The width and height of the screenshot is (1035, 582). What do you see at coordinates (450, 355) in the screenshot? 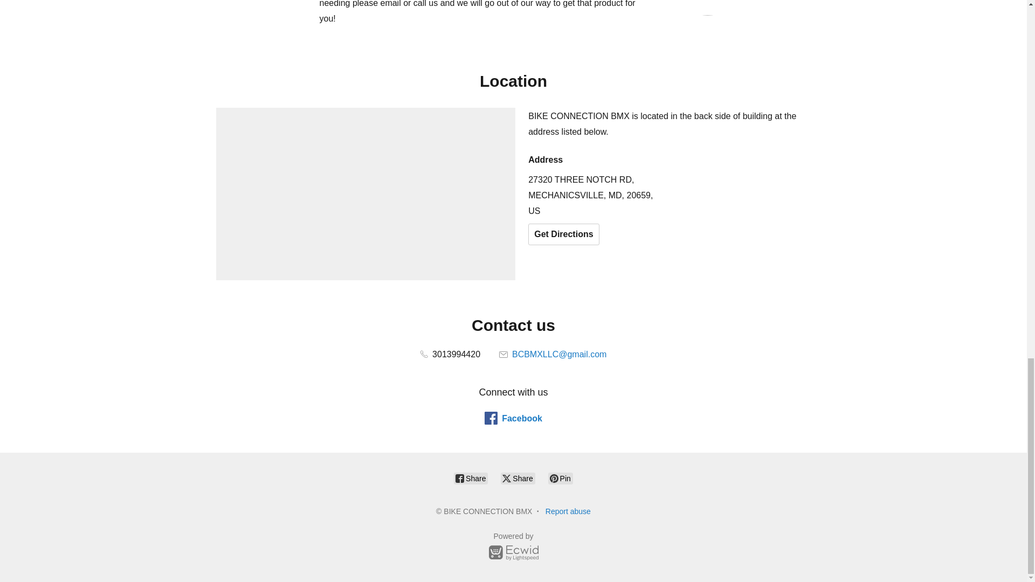
I see `3013994420` at bounding box center [450, 355].